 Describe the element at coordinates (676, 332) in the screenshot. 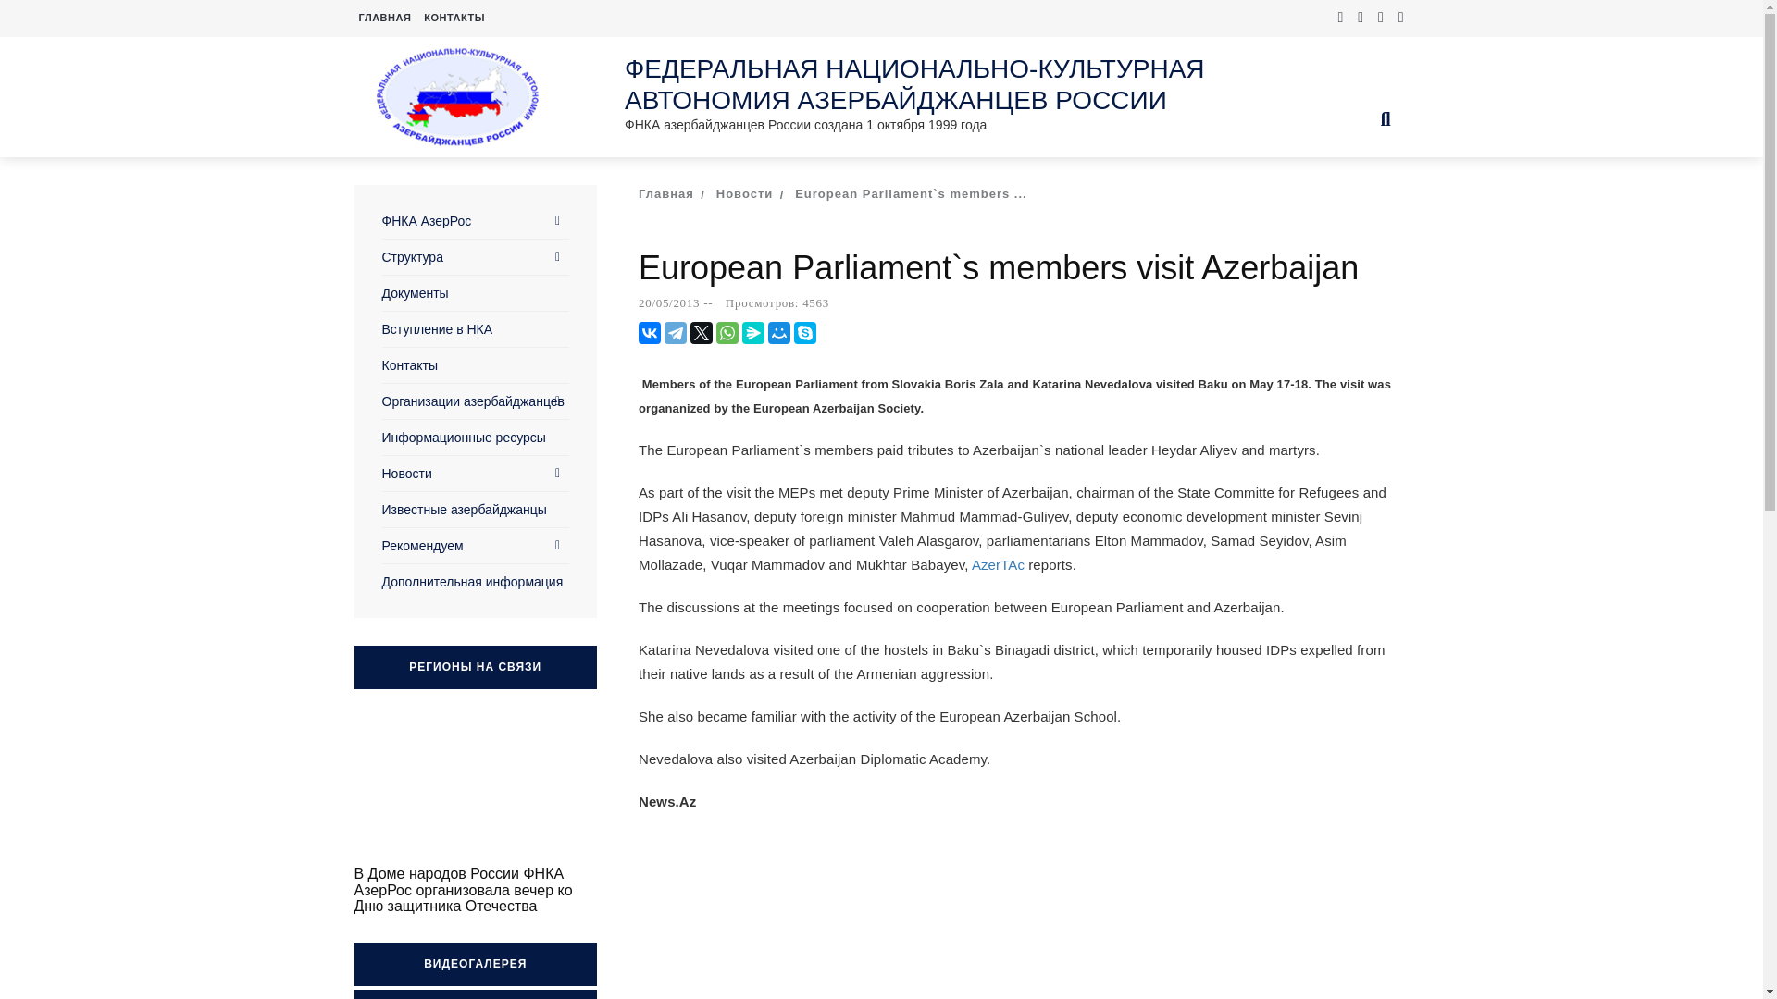

I see `Telegram` at that location.